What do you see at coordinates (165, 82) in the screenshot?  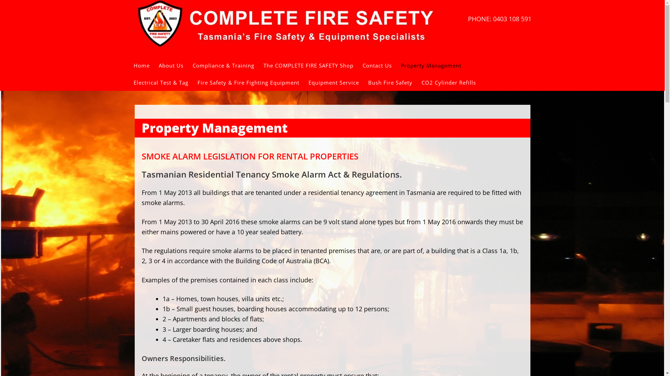 I see `Electrical Test & Tag` at bounding box center [165, 82].